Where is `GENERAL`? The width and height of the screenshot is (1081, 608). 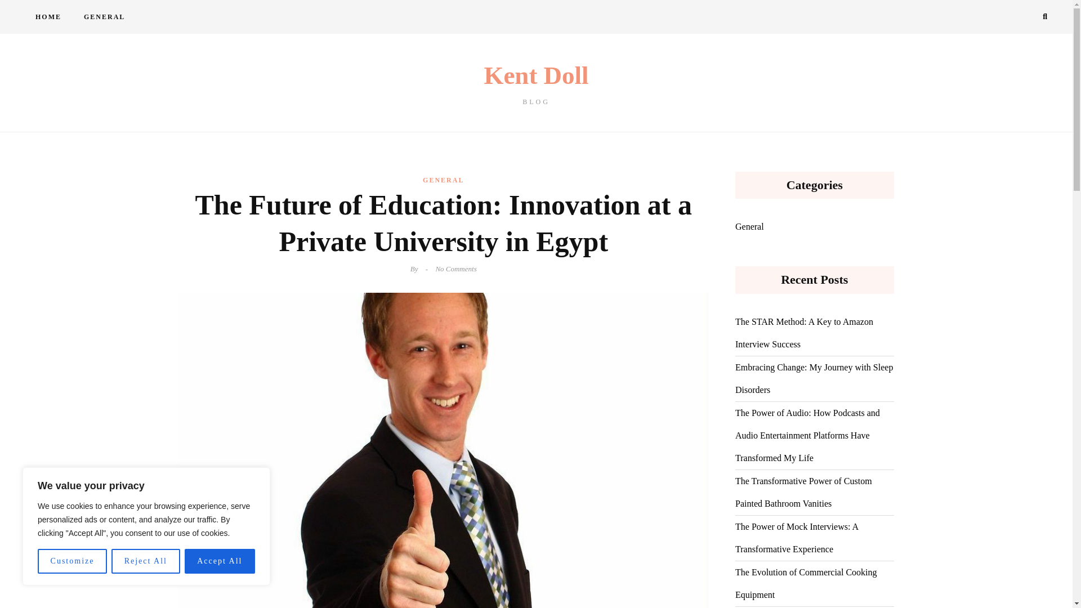 GENERAL is located at coordinates (443, 180).